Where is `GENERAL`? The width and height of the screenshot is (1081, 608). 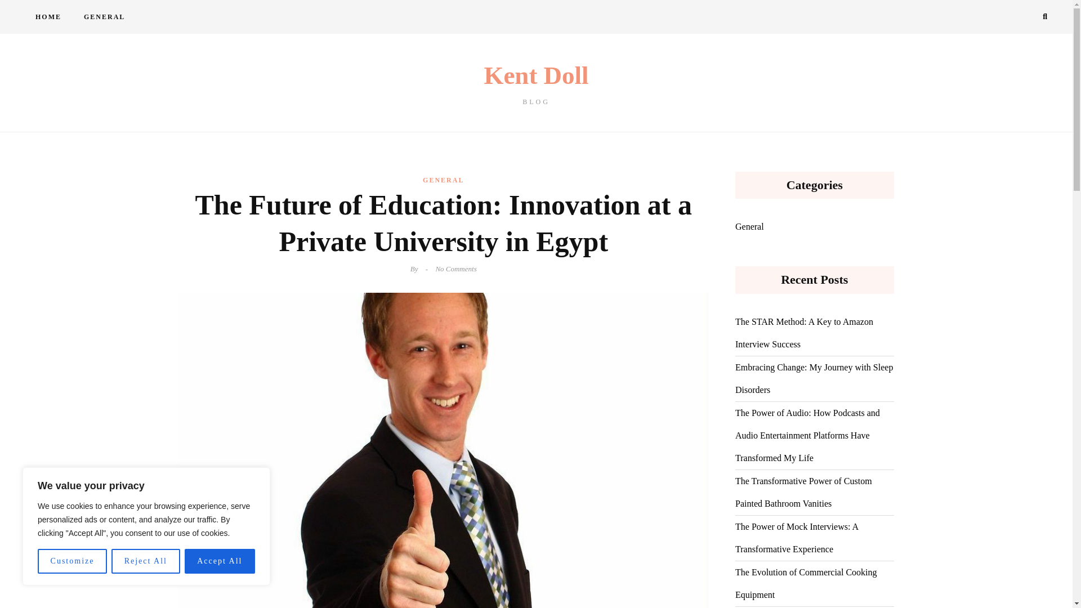 GENERAL is located at coordinates (443, 180).